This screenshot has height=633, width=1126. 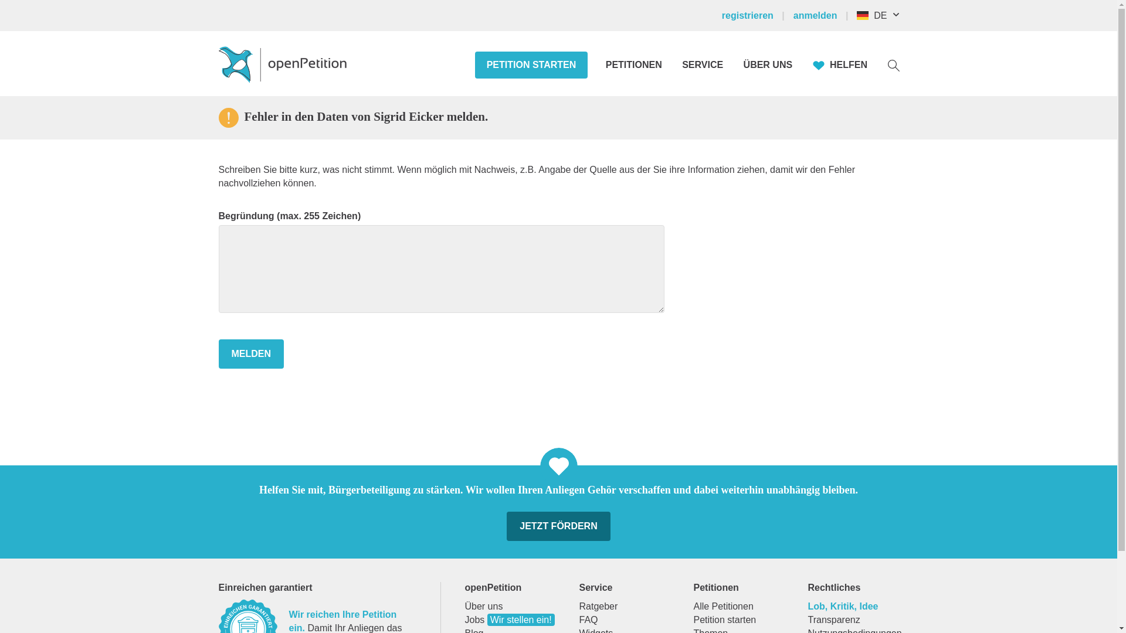 What do you see at coordinates (251, 353) in the screenshot?
I see `Melden` at bounding box center [251, 353].